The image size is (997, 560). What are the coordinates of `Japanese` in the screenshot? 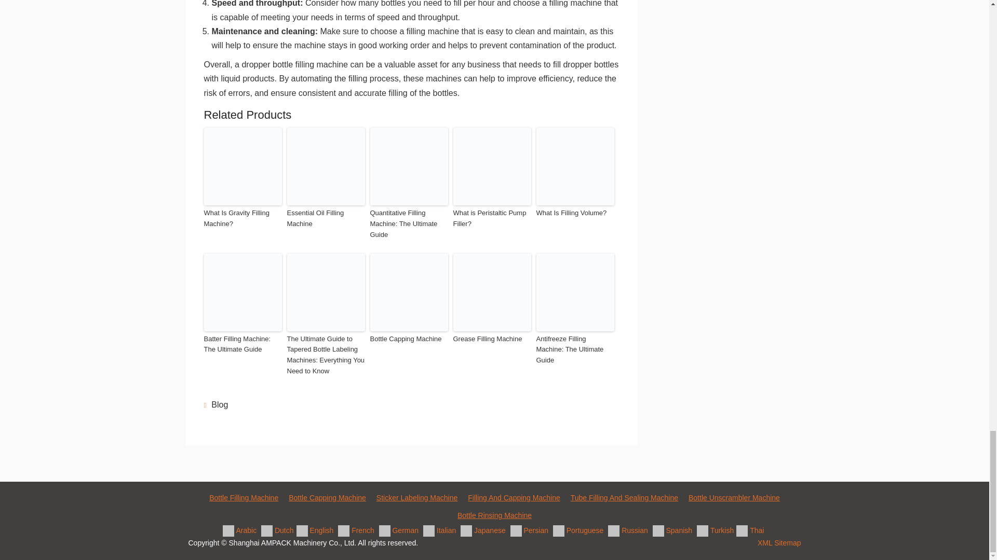 It's located at (484, 530).